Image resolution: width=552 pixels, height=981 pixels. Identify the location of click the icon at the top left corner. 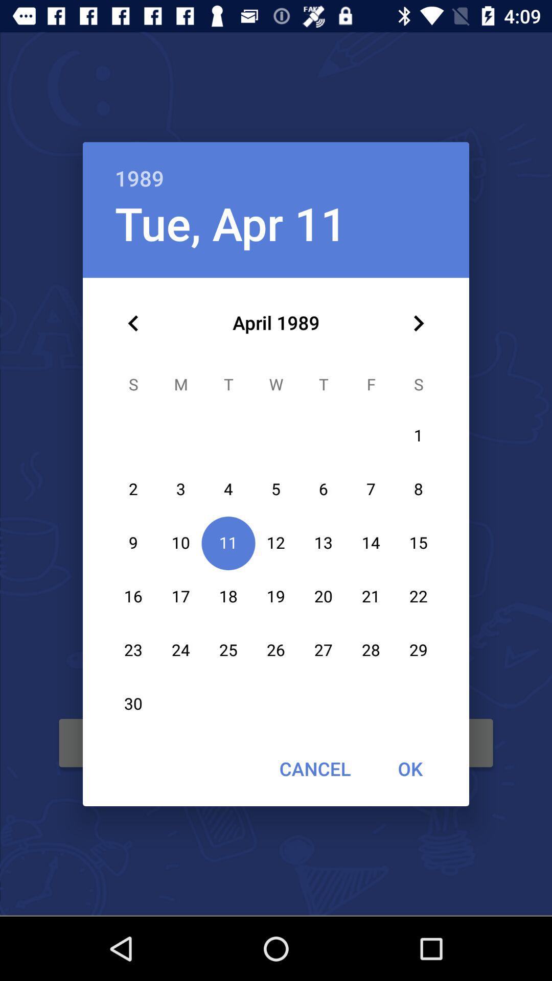
(133, 323).